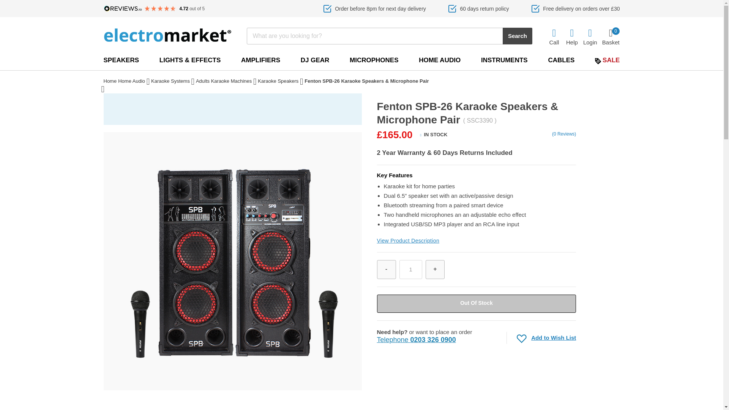 The height and width of the screenshot is (410, 729). What do you see at coordinates (408, 241) in the screenshot?
I see `Anchor to full description` at bounding box center [408, 241].